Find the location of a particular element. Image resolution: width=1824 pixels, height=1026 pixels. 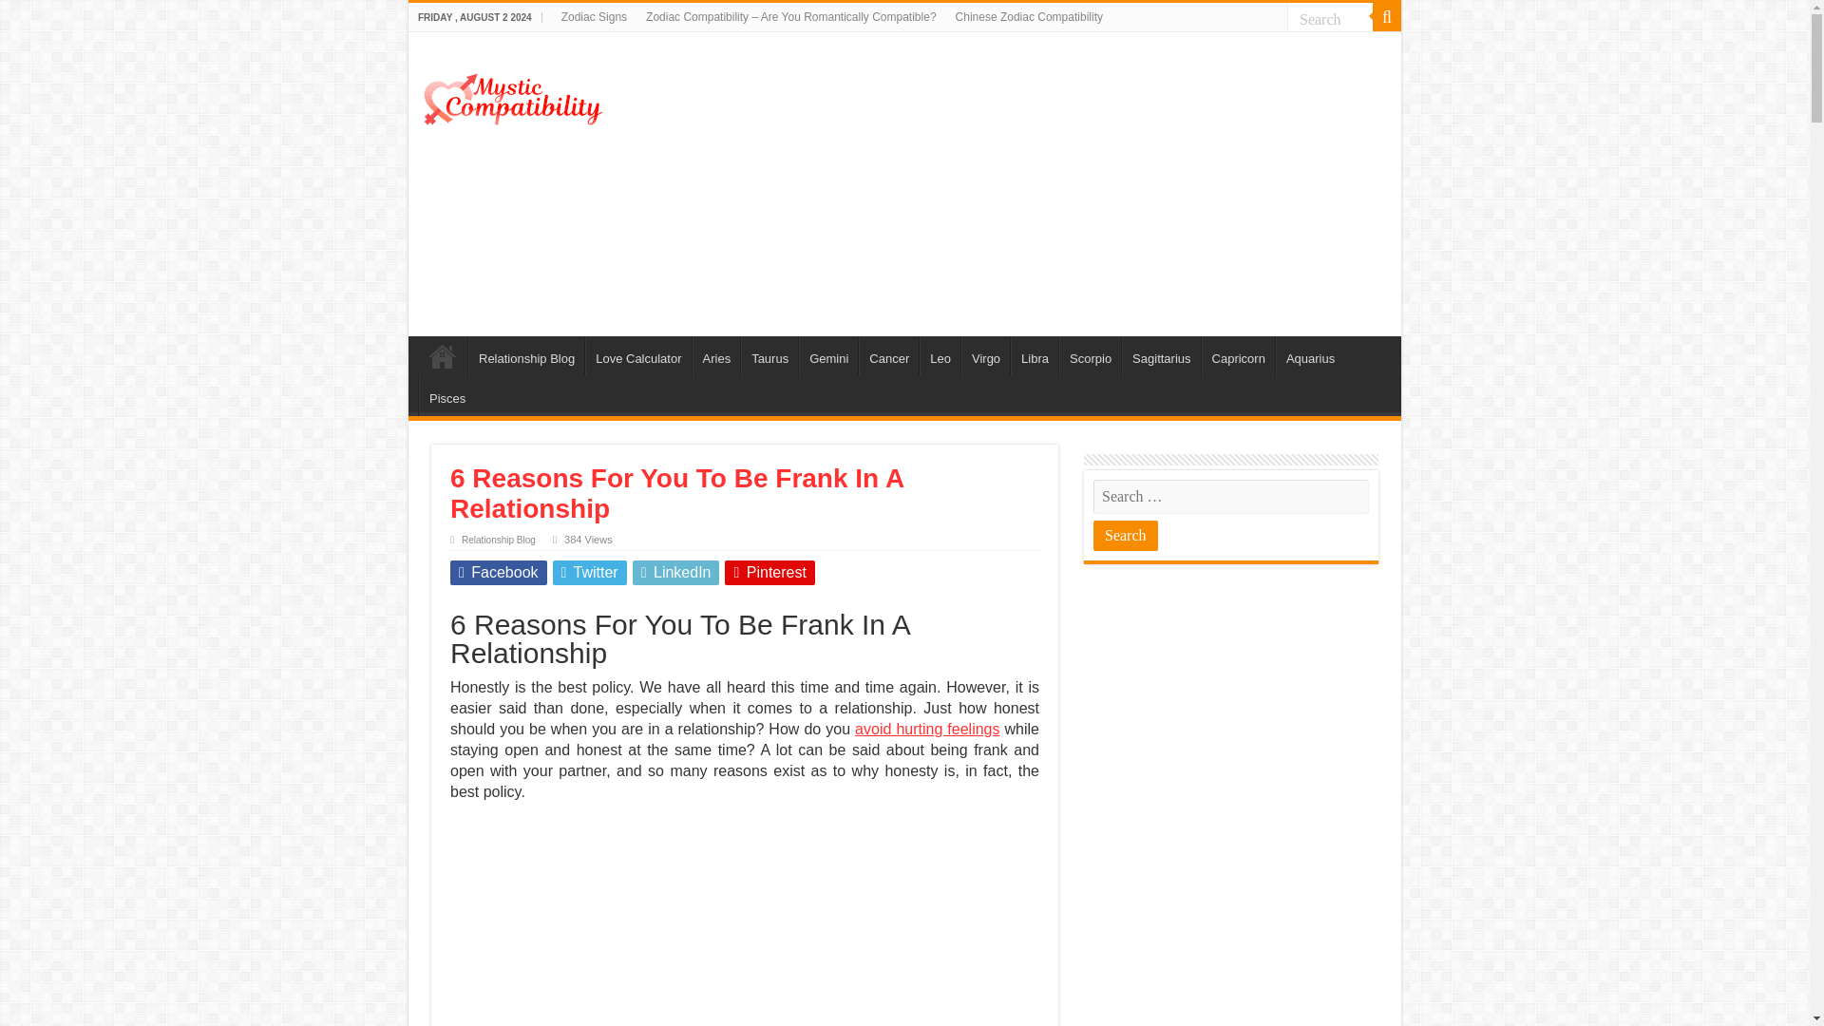

Love Calculator is located at coordinates (638, 356).